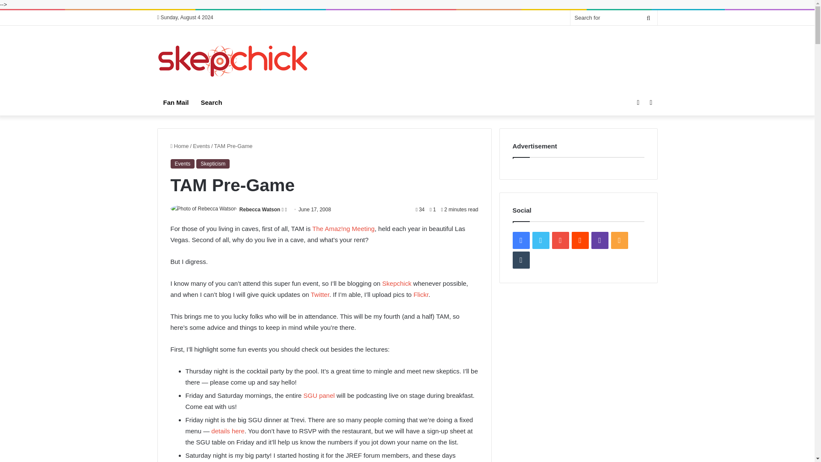 Image resolution: width=821 pixels, height=462 pixels. What do you see at coordinates (421, 294) in the screenshot?
I see `Flickr` at bounding box center [421, 294].